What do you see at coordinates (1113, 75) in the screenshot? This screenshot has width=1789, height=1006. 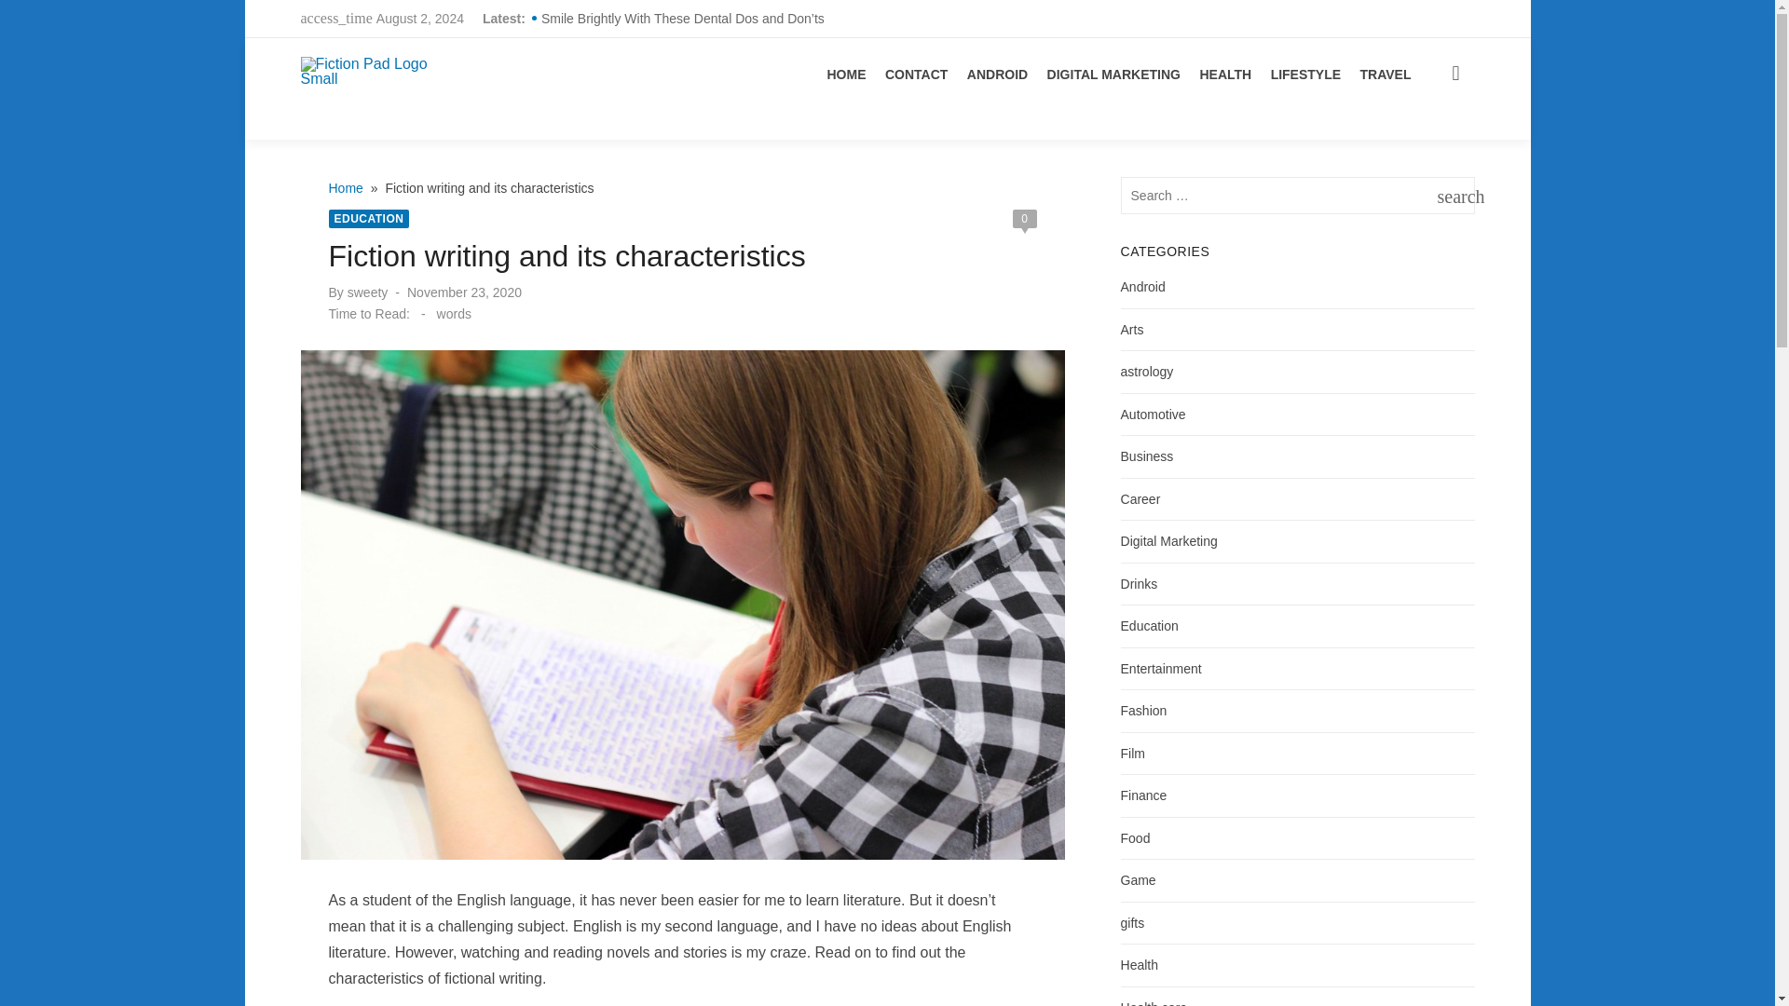 I see `DIGITAL MARKETING` at bounding box center [1113, 75].